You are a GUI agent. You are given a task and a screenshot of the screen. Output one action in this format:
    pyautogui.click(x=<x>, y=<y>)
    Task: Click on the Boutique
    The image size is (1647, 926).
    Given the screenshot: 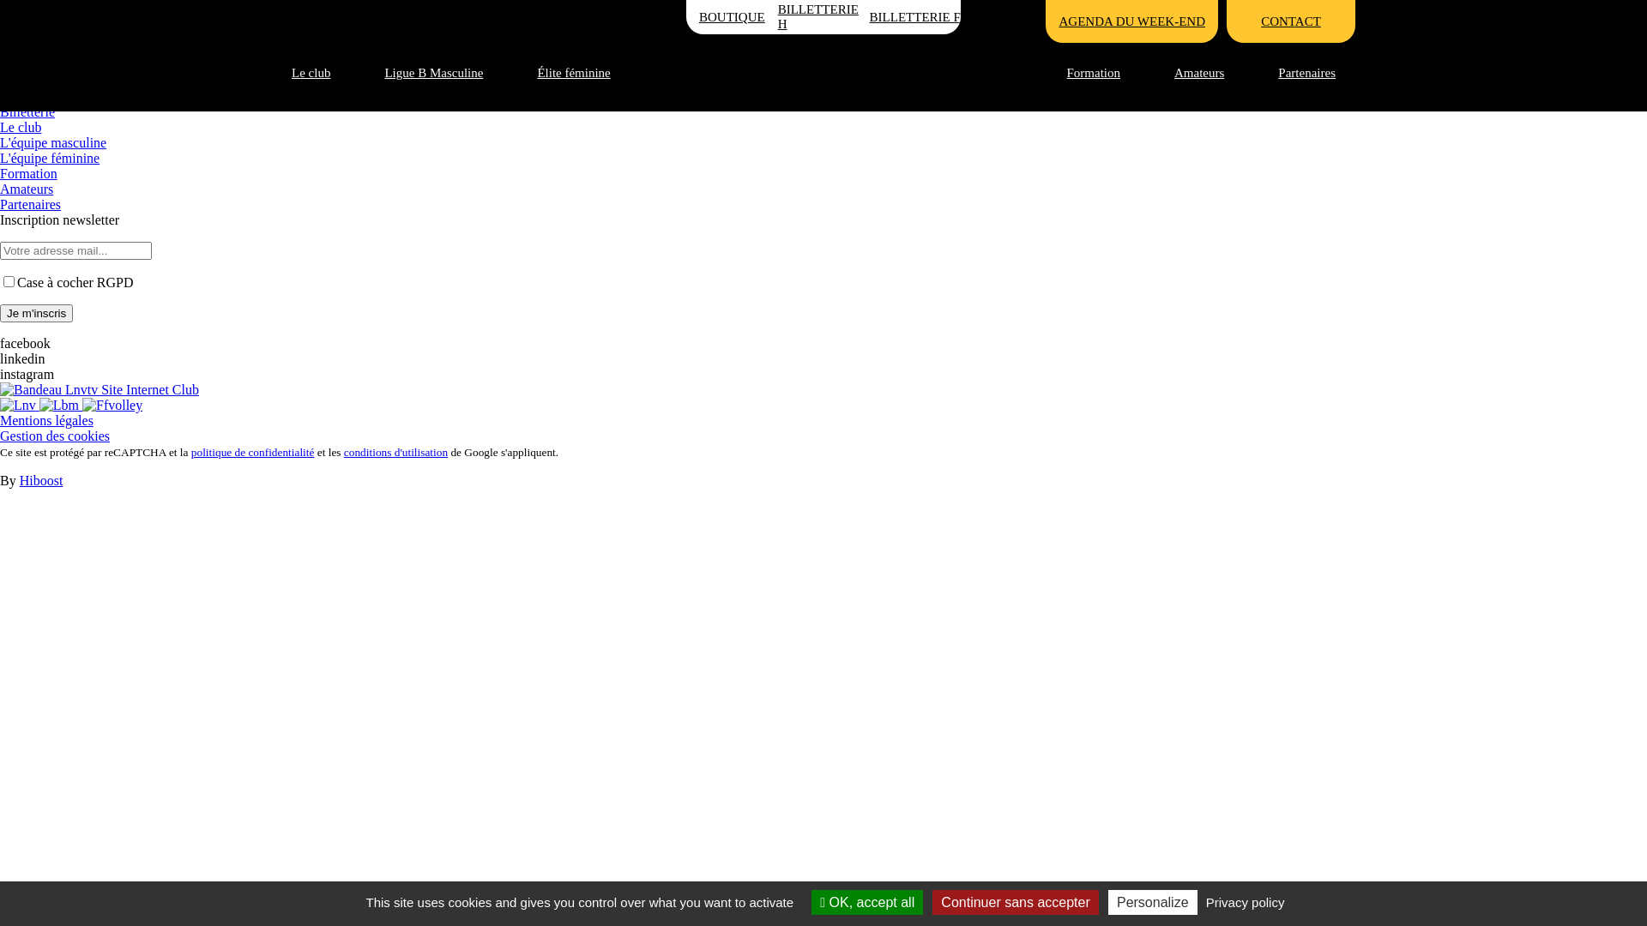 What is the action you would take?
    pyautogui.click(x=26, y=96)
    